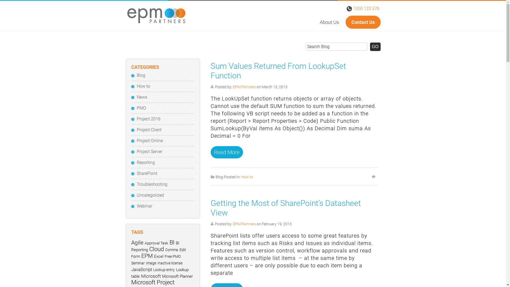 The image size is (510, 287). What do you see at coordinates (363, 22) in the screenshot?
I see `Contact Us` at bounding box center [363, 22].